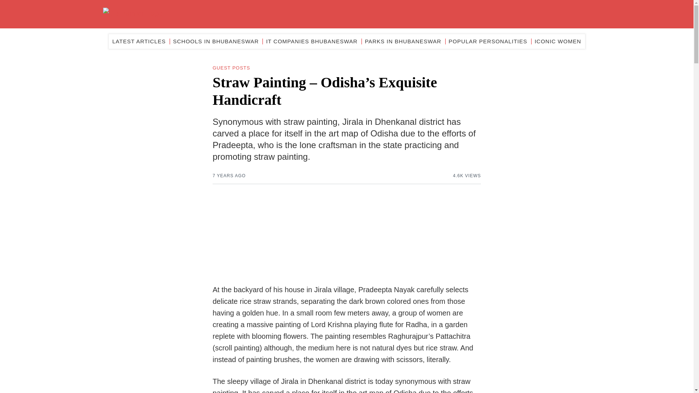 This screenshot has height=393, width=699. I want to click on SCHOOLS IN BHUBANESWAR, so click(216, 41).